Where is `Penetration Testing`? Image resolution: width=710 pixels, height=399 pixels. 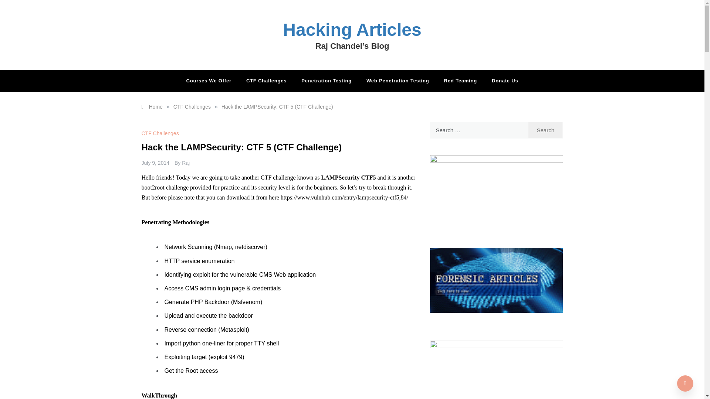 Penetration Testing is located at coordinates (326, 81).